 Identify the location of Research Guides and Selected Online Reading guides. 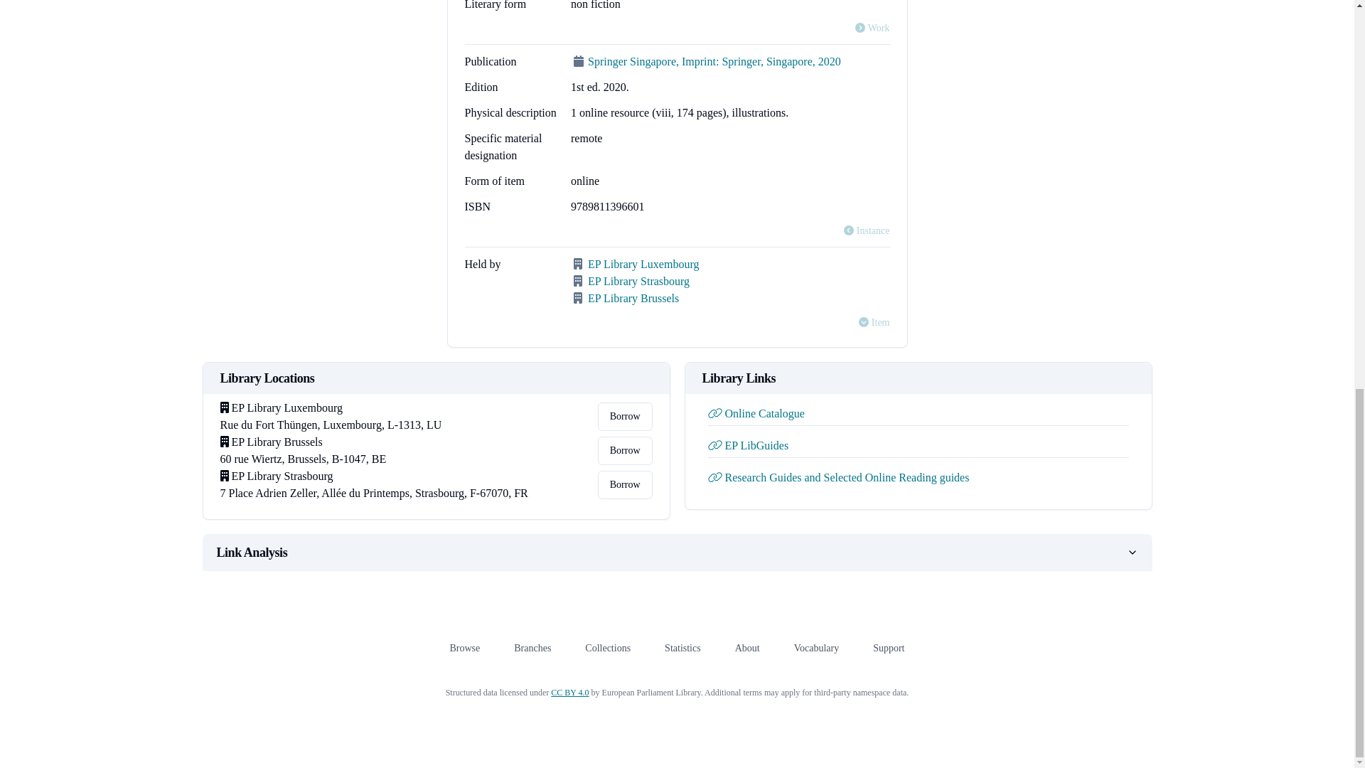
(839, 478).